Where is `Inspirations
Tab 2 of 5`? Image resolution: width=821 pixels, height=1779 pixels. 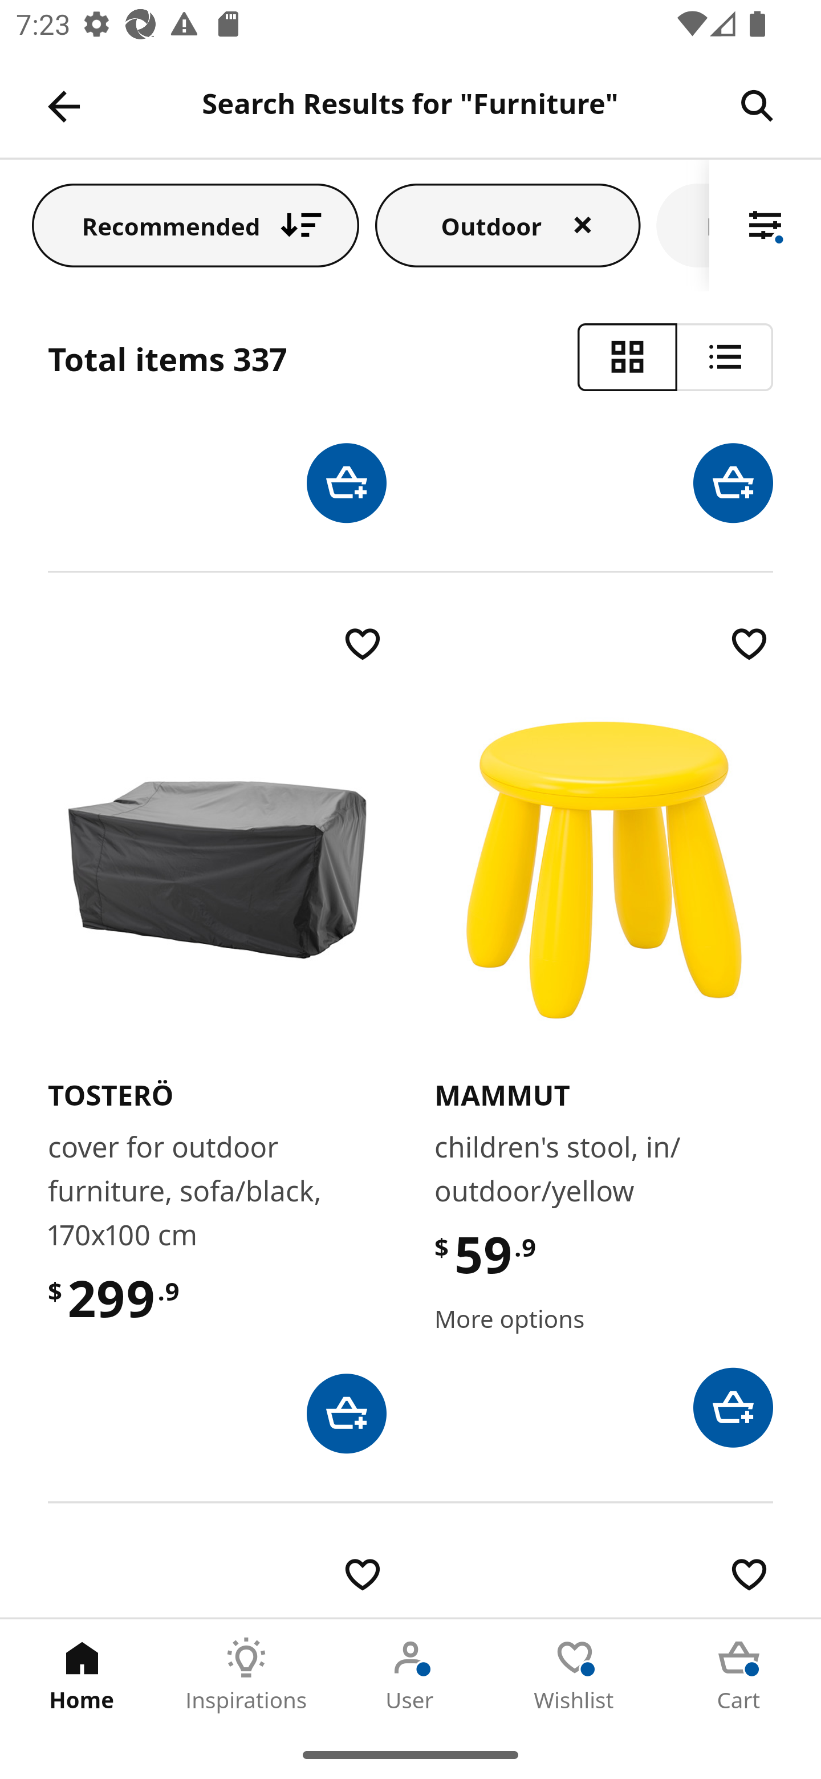 Inspirations
Tab 2 of 5 is located at coordinates (246, 1675).